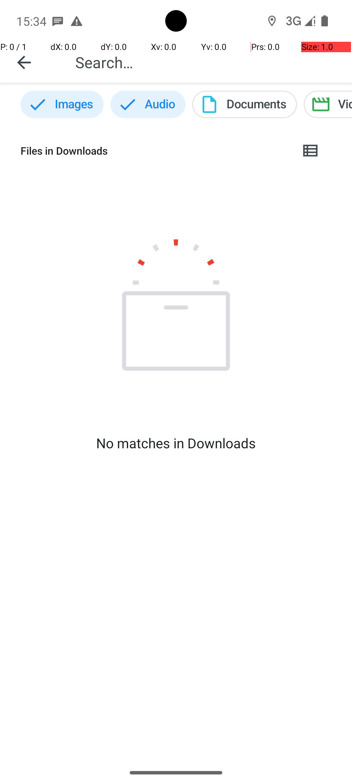 This screenshot has height=783, width=352. Describe the element at coordinates (207, 62) in the screenshot. I see `Search…` at that location.